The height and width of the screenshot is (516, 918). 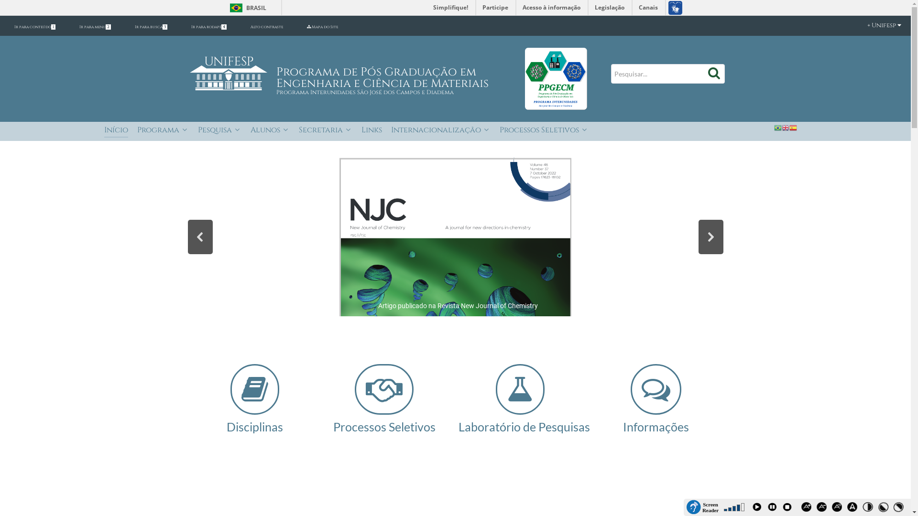 I want to click on Links, so click(x=372, y=131).